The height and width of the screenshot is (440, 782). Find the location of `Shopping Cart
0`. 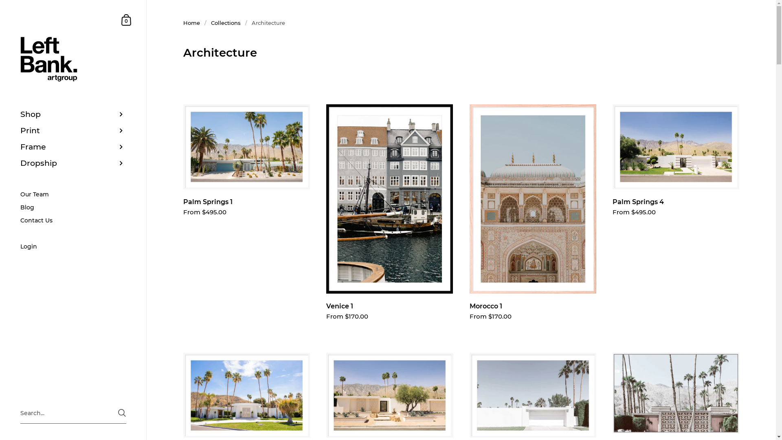

Shopping Cart
0 is located at coordinates (127, 20).